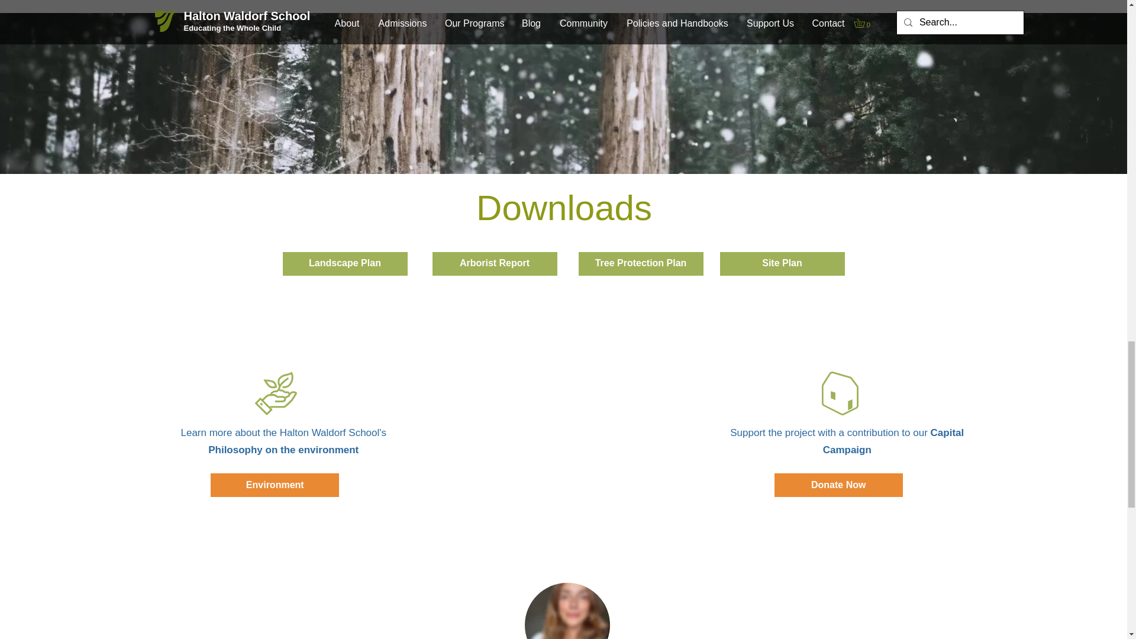  Describe the element at coordinates (640, 263) in the screenshot. I see `Tree Protection Plan` at that location.